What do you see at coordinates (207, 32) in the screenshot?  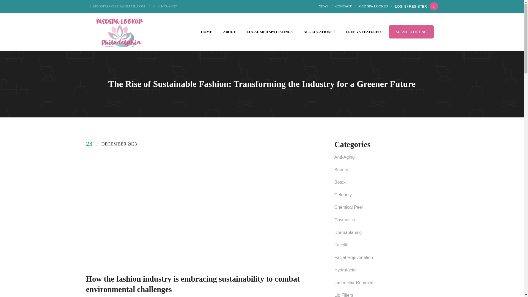 I see `HOME` at bounding box center [207, 32].